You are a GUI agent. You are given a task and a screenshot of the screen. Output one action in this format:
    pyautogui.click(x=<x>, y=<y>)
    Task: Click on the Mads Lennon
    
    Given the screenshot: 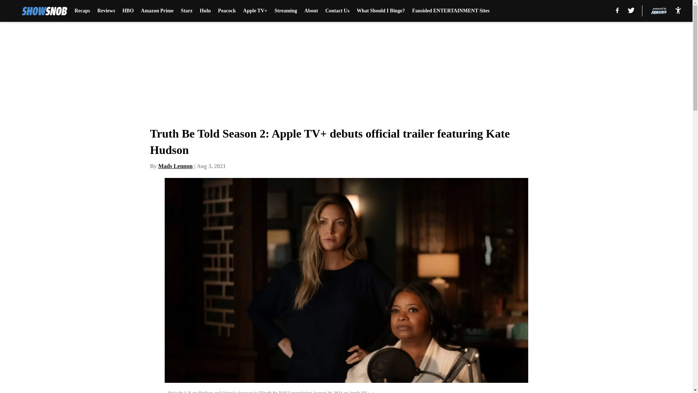 What is the action you would take?
    pyautogui.click(x=175, y=166)
    